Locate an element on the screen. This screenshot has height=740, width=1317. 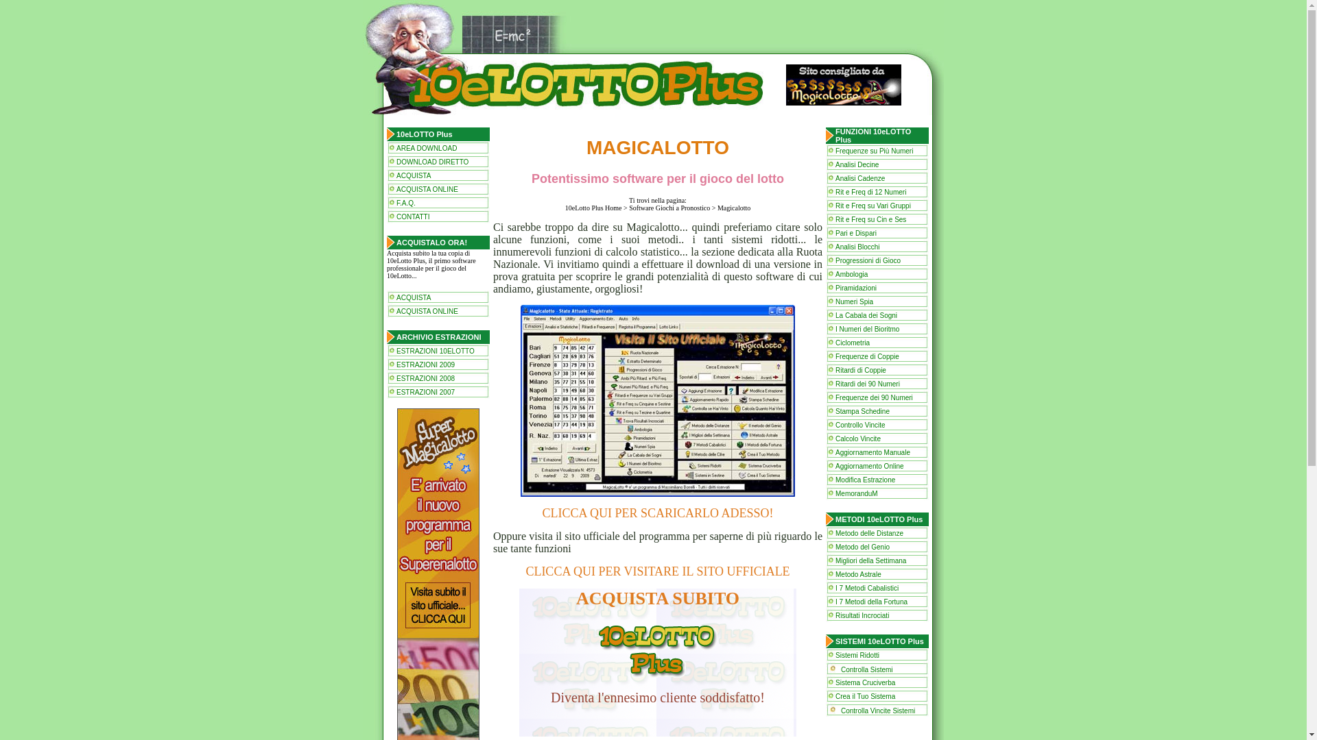
Ciclometria is located at coordinates (853, 343).